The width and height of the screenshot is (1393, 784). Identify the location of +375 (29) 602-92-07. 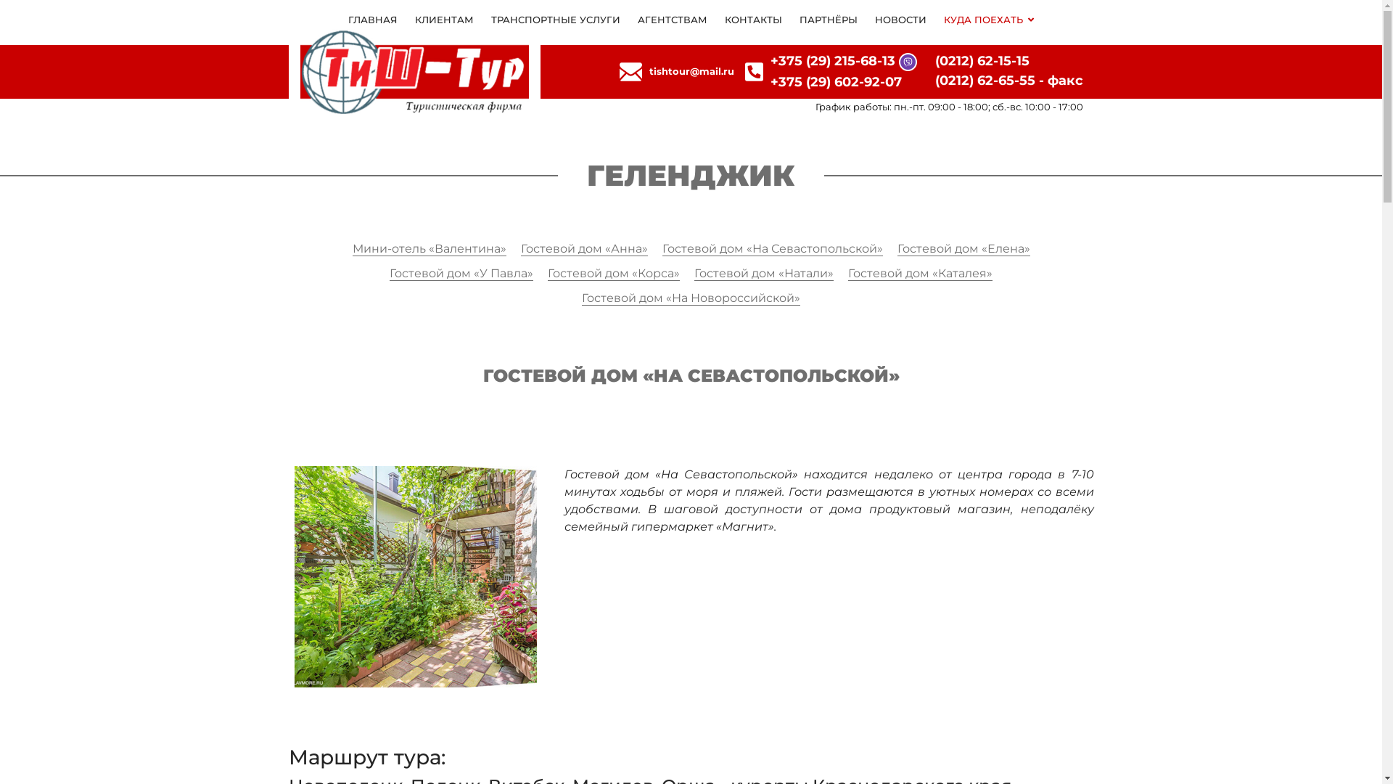
(836, 82).